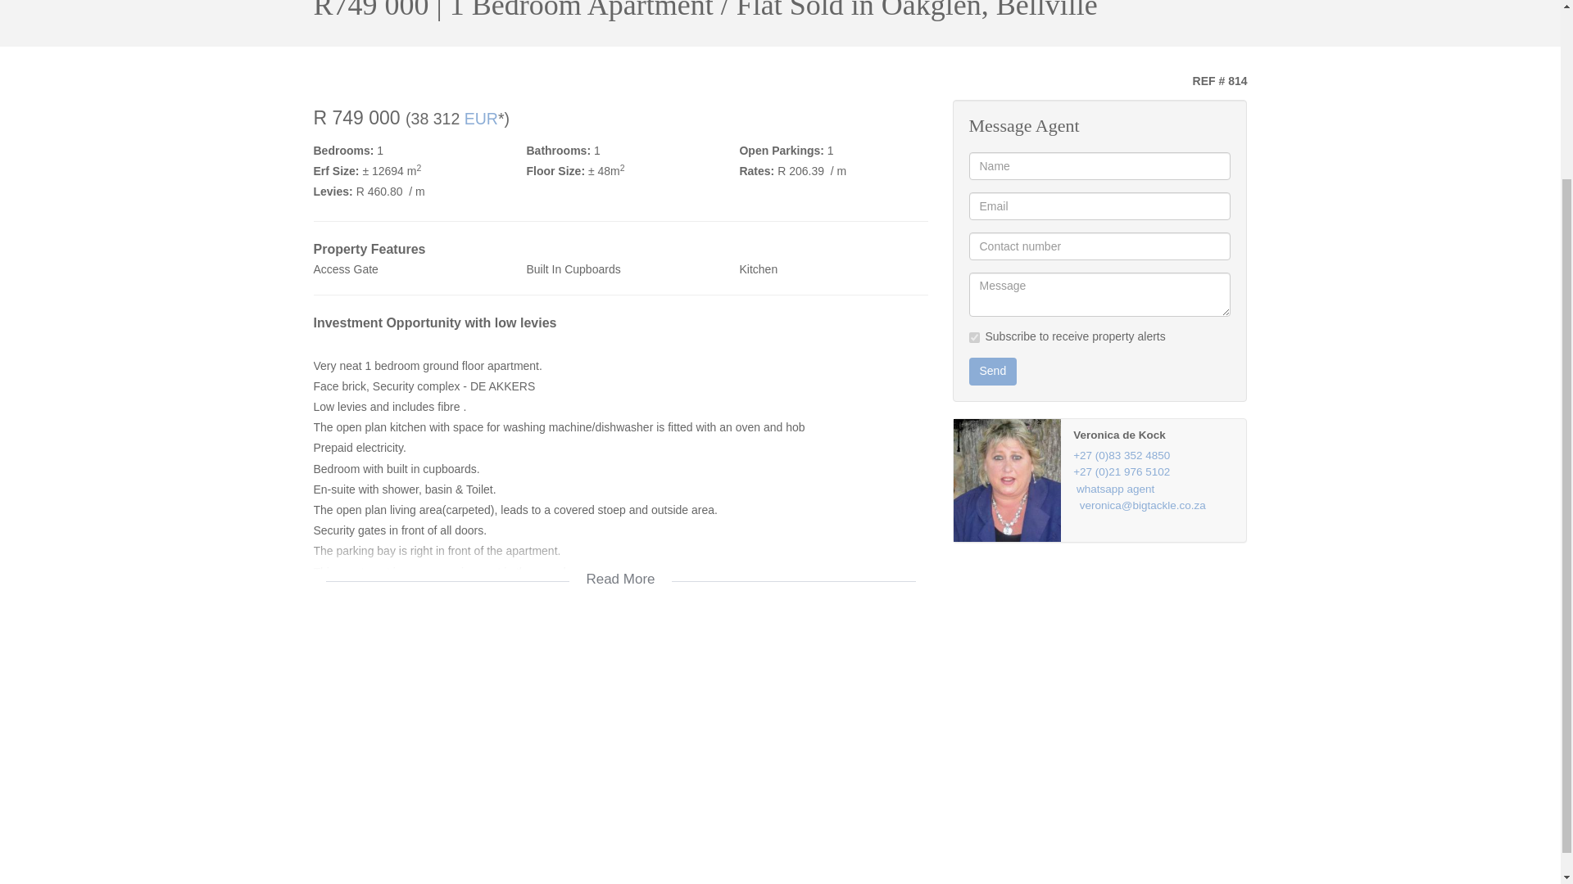 This screenshot has height=884, width=1573. Describe the element at coordinates (973, 337) in the screenshot. I see `on` at that location.